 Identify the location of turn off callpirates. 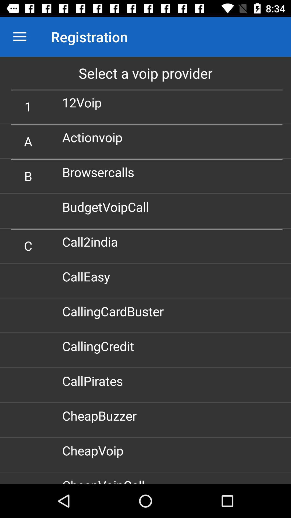
(94, 381).